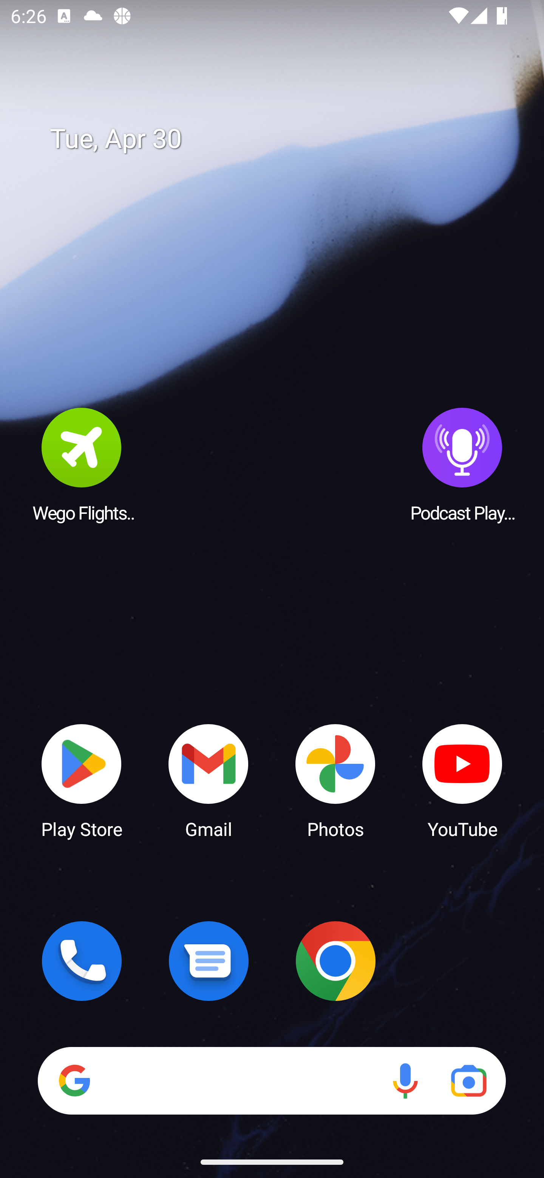 The height and width of the screenshot is (1178, 544). Describe the element at coordinates (462, 780) in the screenshot. I see `YouTube` at that location.